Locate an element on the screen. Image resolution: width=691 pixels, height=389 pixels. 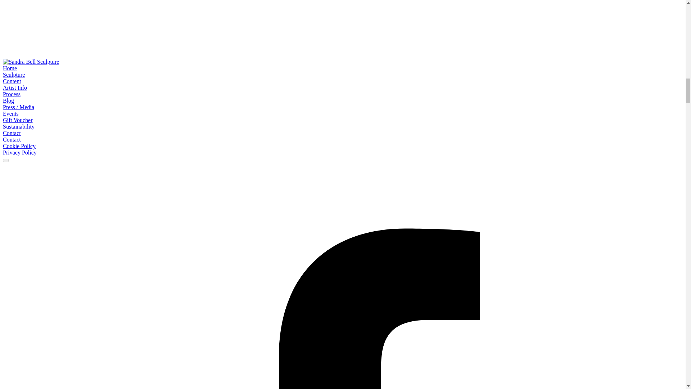
Content is located at coordinates (12, 81).